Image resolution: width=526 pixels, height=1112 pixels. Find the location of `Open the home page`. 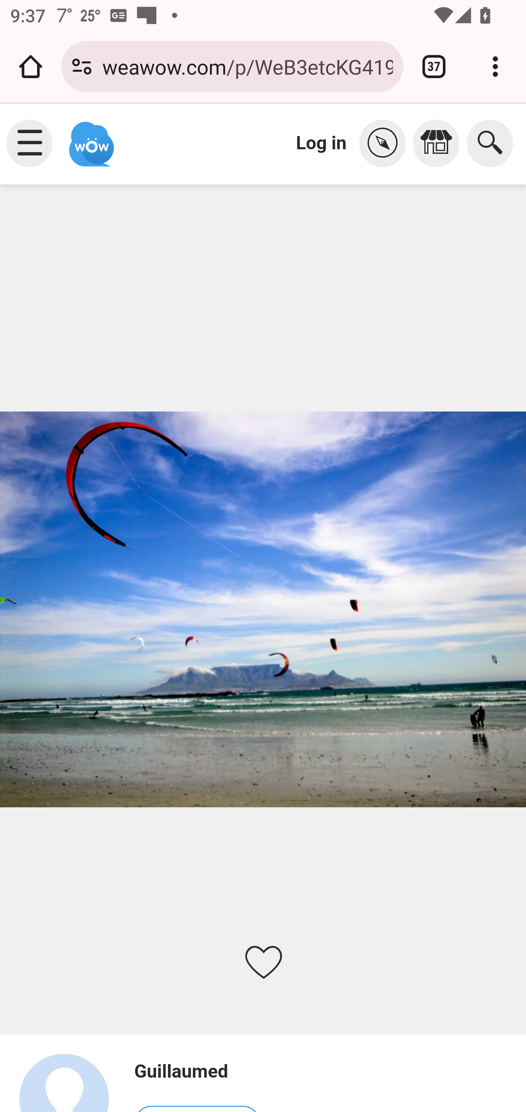

Open the home page is located at coordinates (31, 67).